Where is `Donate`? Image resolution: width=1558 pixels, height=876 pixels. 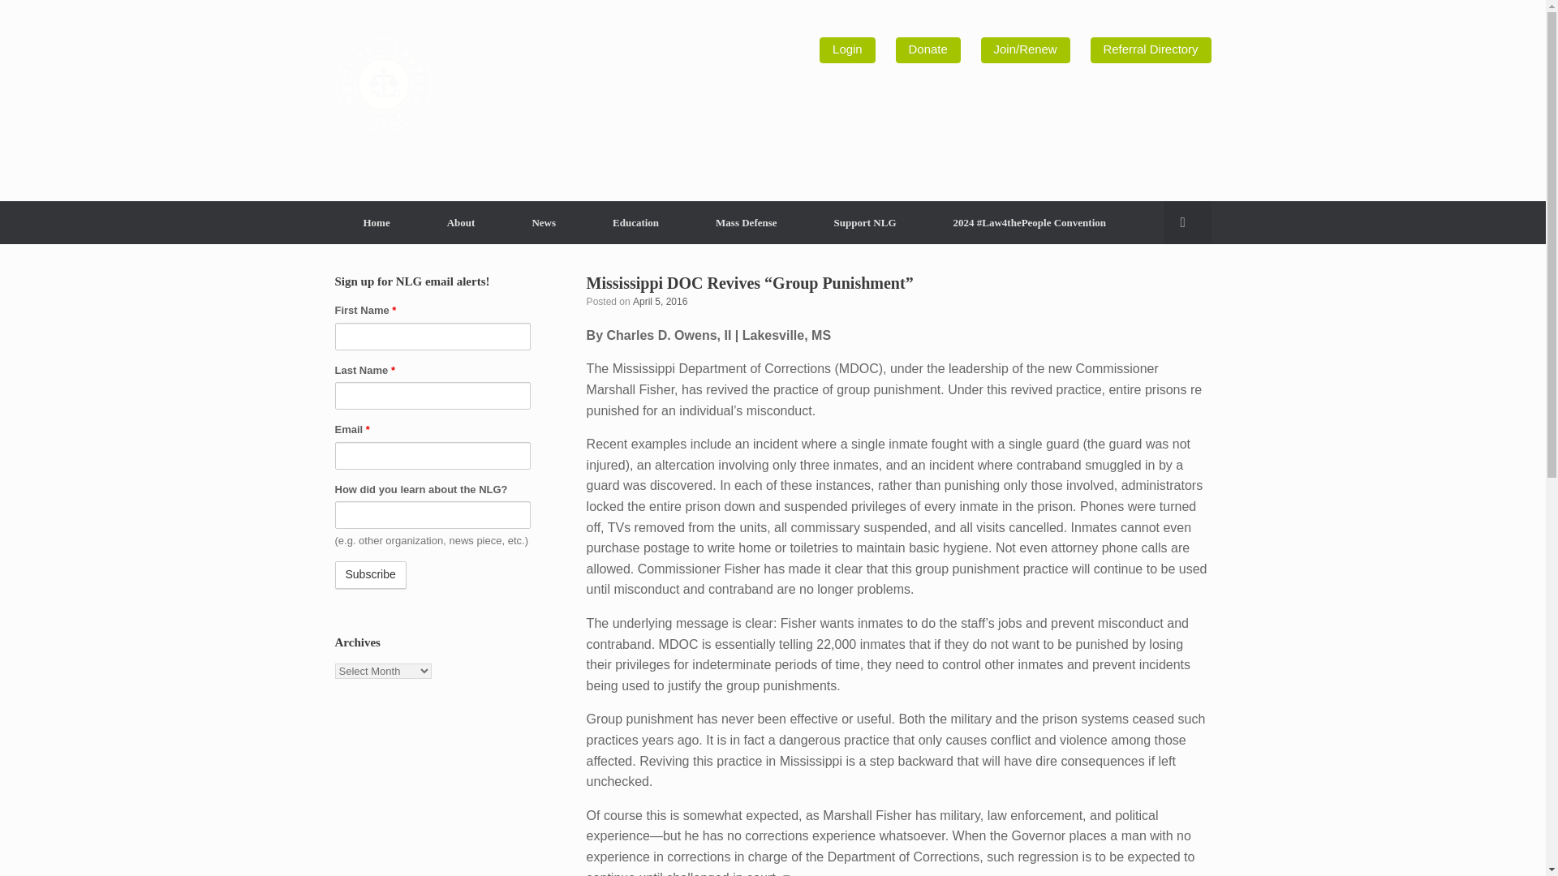 Donate is located at coordinates (928, 50).